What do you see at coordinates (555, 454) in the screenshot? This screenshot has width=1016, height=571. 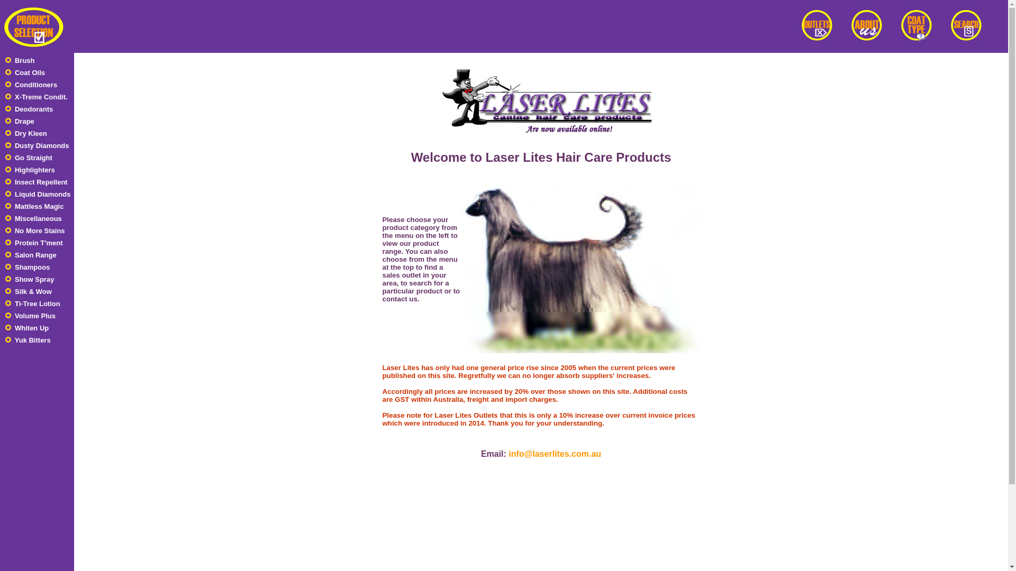 I see `info@laserlites.com.au` at bounding box center [555, 454].